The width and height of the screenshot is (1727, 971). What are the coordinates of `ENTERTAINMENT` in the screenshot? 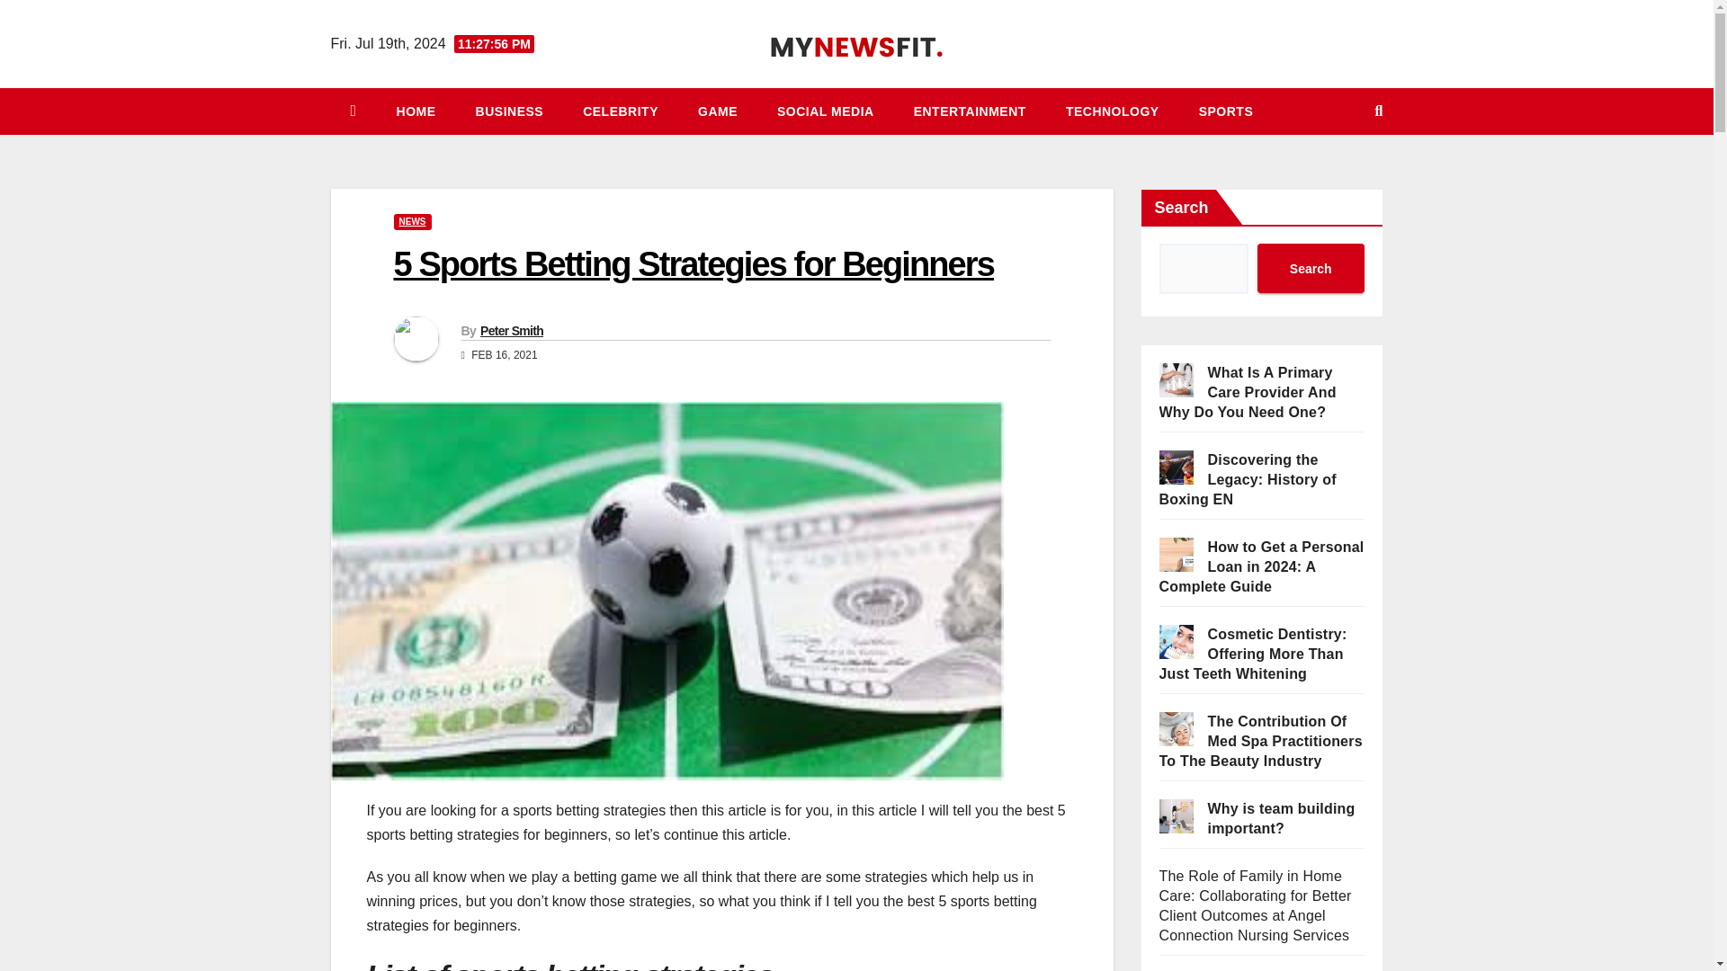 It's located at (970, 111).